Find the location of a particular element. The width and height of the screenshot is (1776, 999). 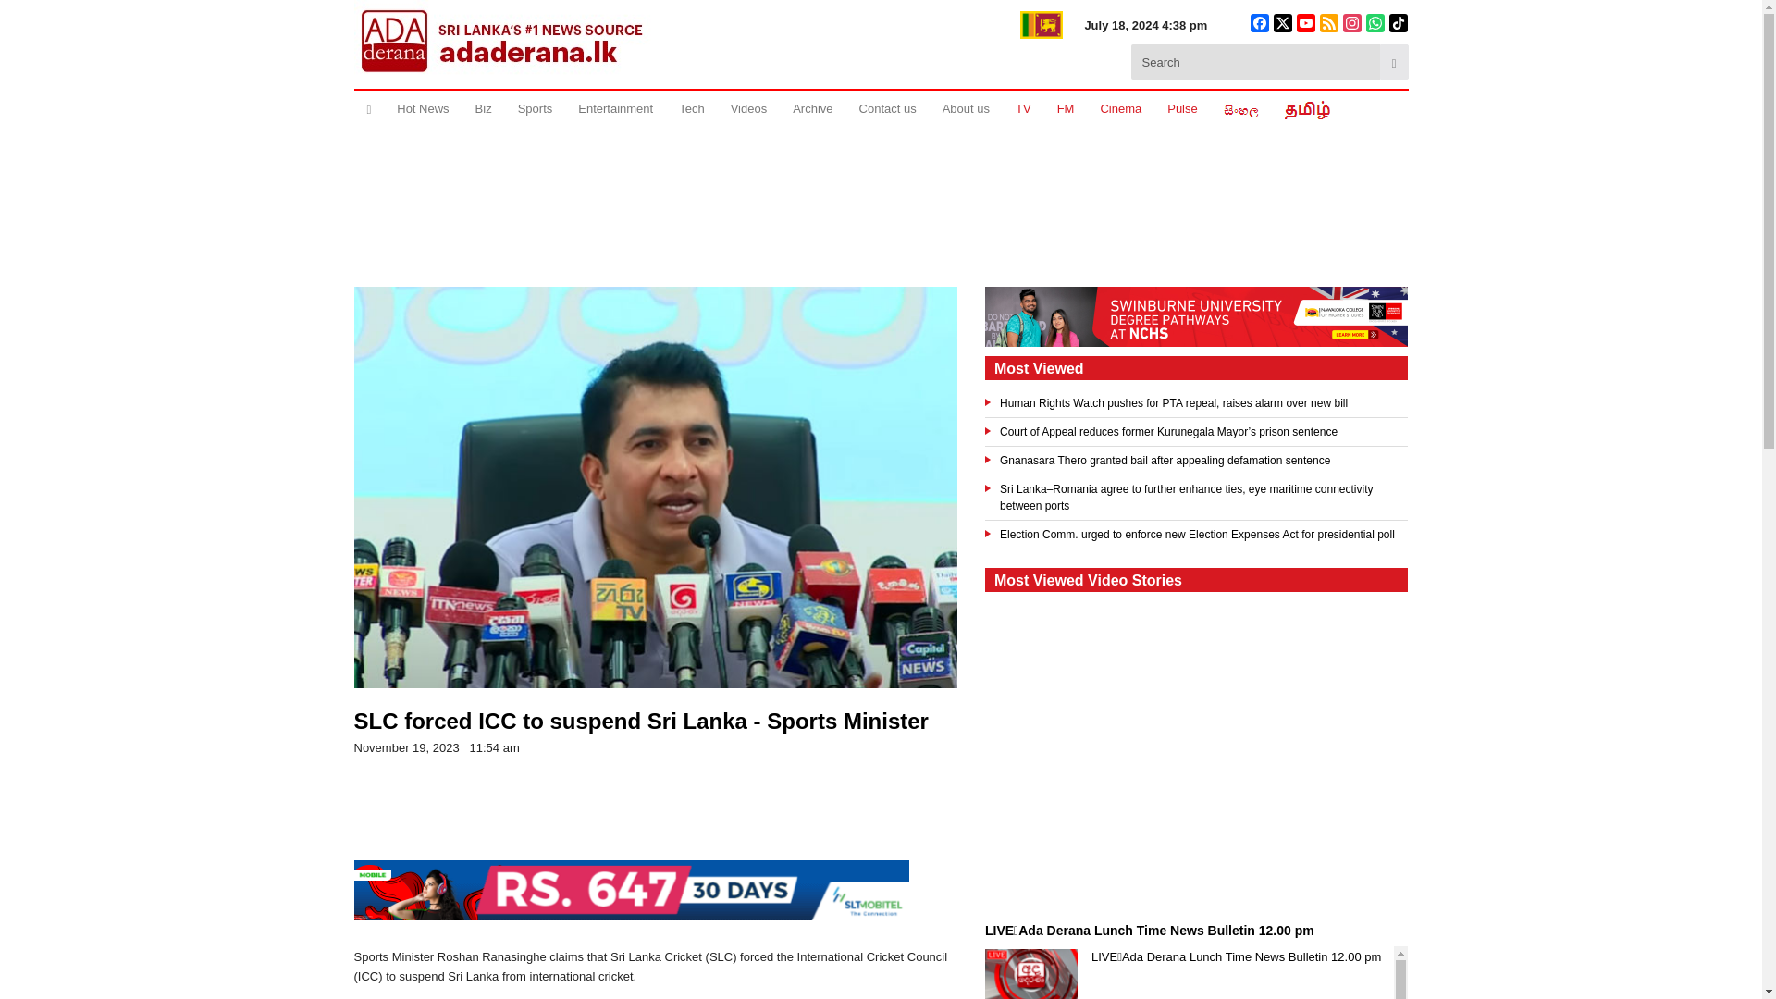

Archive is located at coordinates (812, 109).